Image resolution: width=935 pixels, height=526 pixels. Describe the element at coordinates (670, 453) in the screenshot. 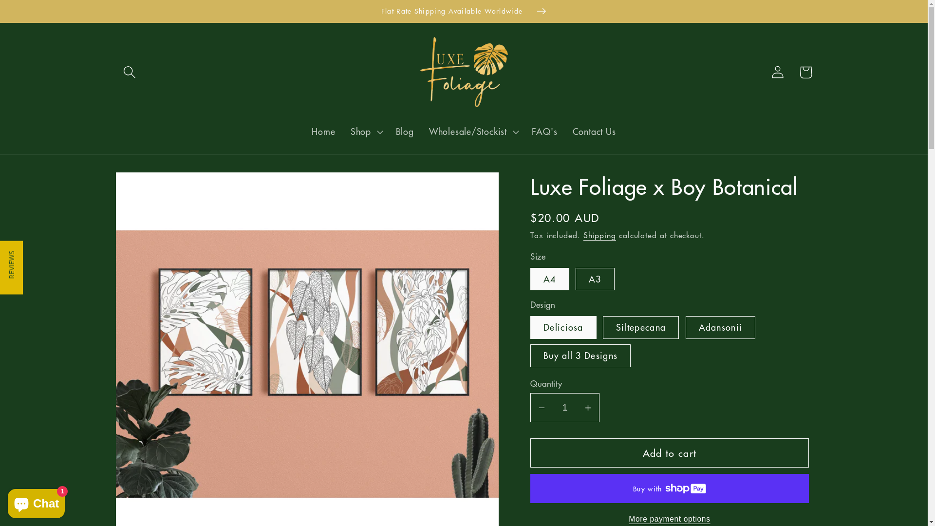

I see `Add to cart` at that location.